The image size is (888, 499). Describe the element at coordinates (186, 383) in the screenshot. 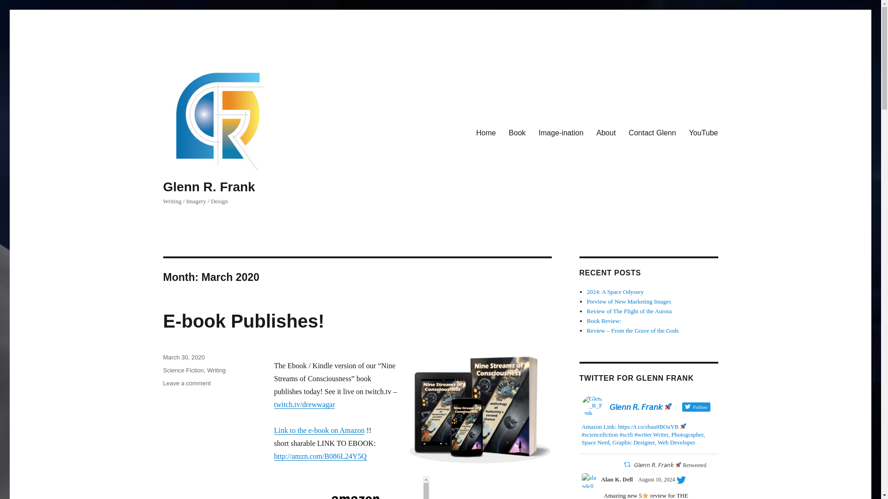

I see `Link to the e-book on Amazon` at that location.